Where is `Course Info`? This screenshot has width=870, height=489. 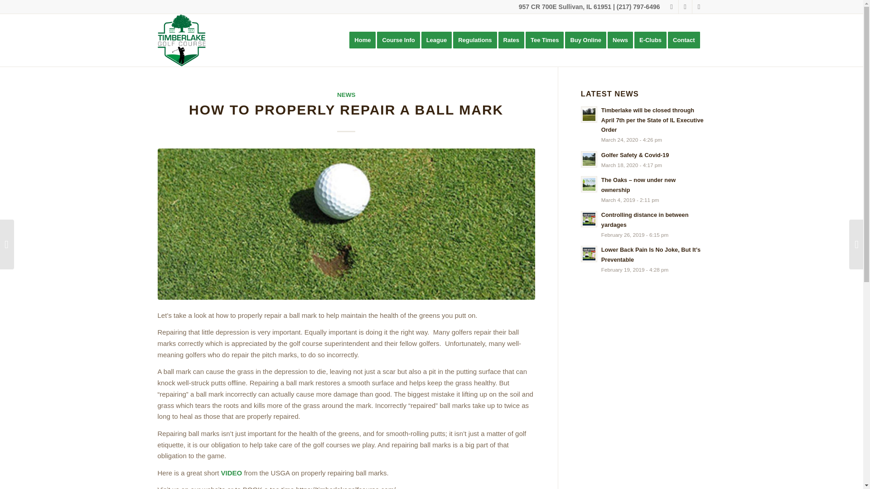
Course Info is located at coordinates (401, 40).